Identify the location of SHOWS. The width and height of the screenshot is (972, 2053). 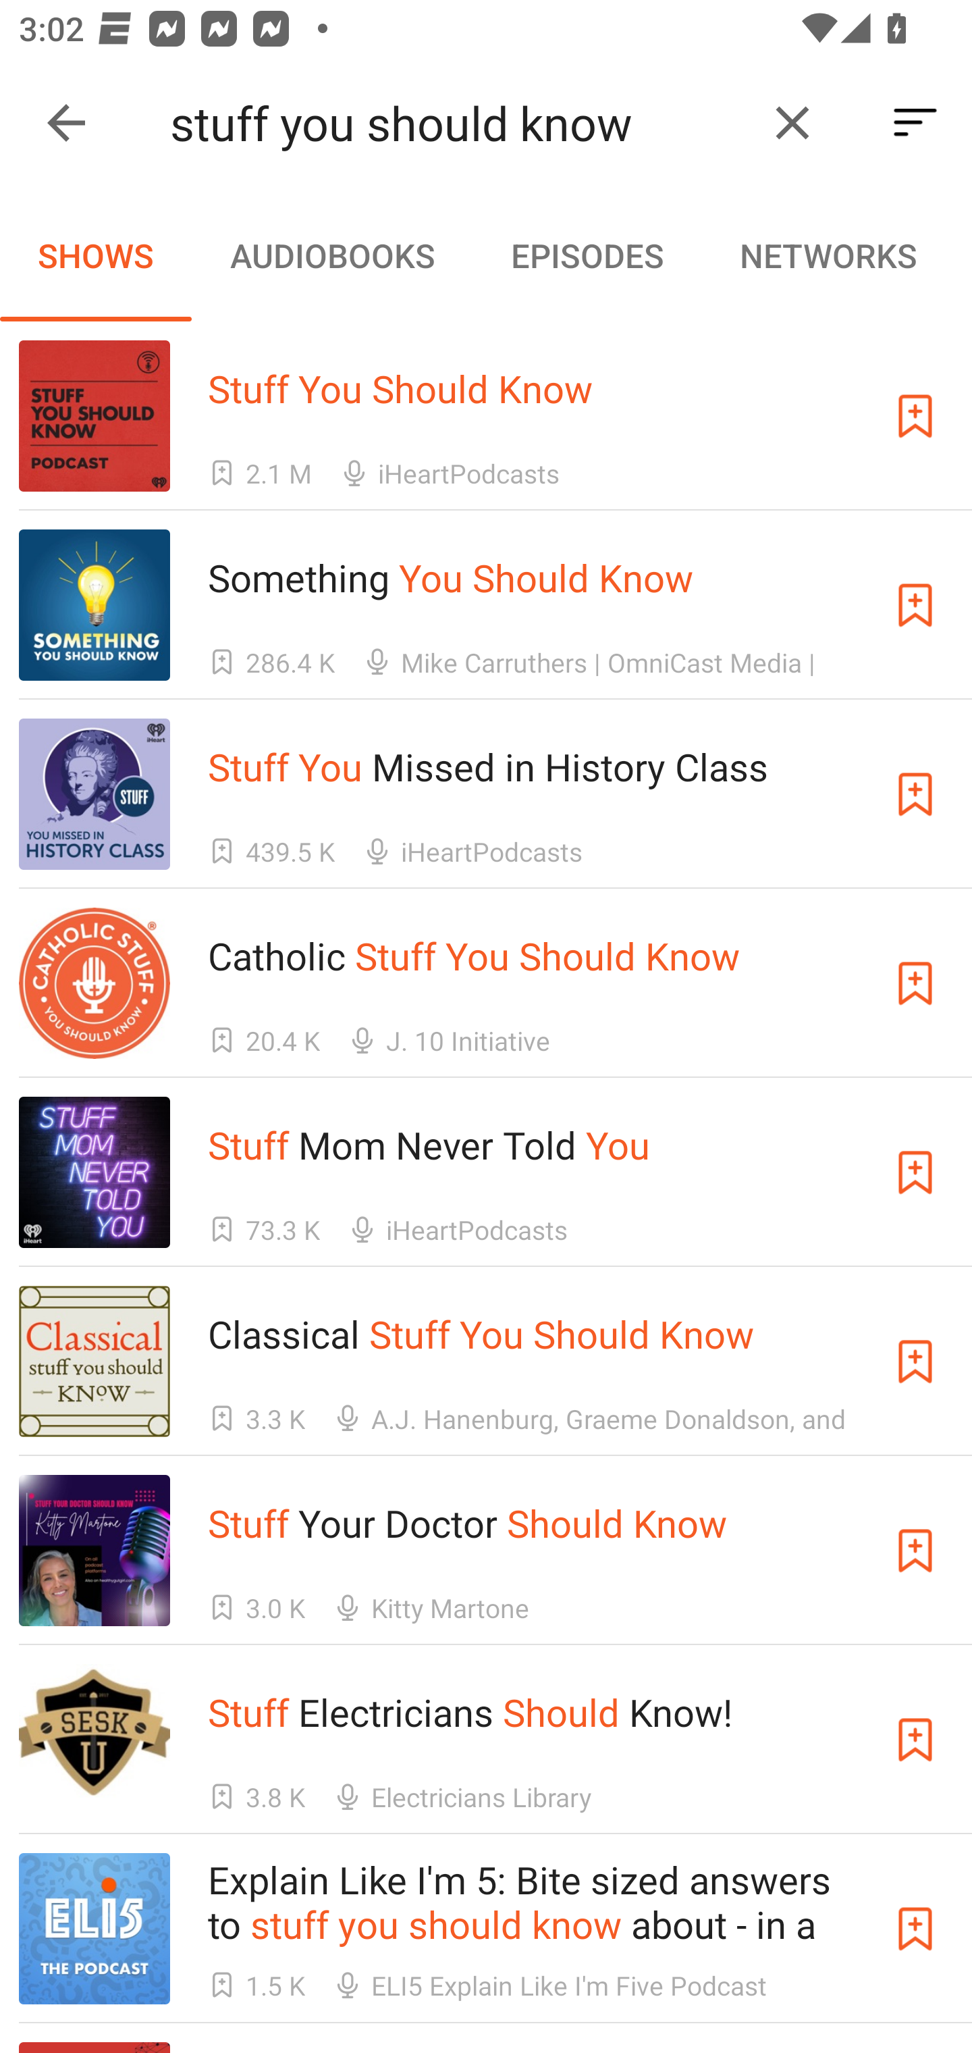
(96, 255).